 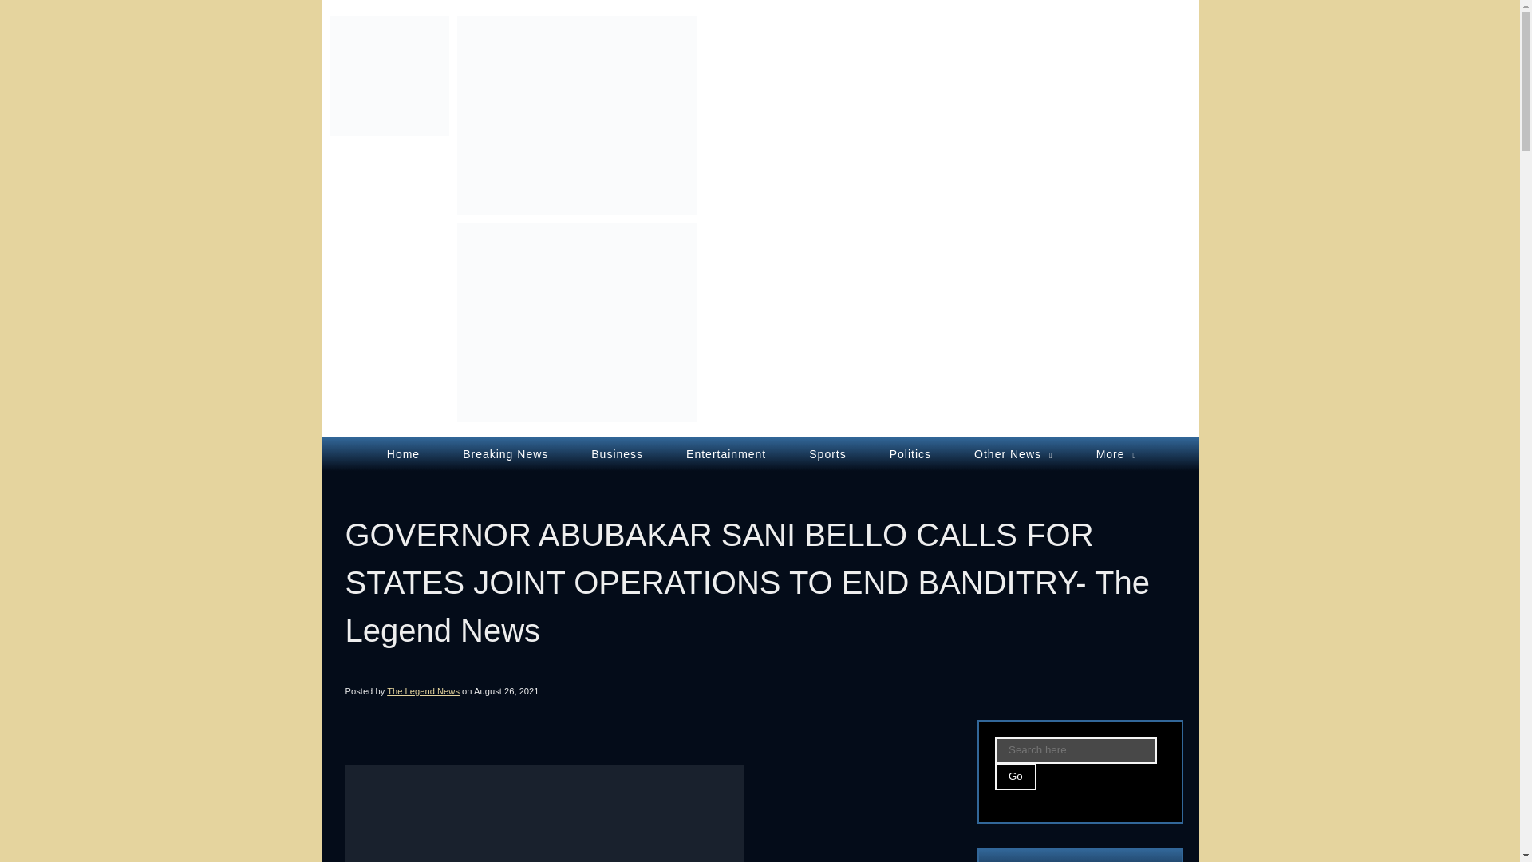 I want to click on More Contents, so click(x=1116, y=453).